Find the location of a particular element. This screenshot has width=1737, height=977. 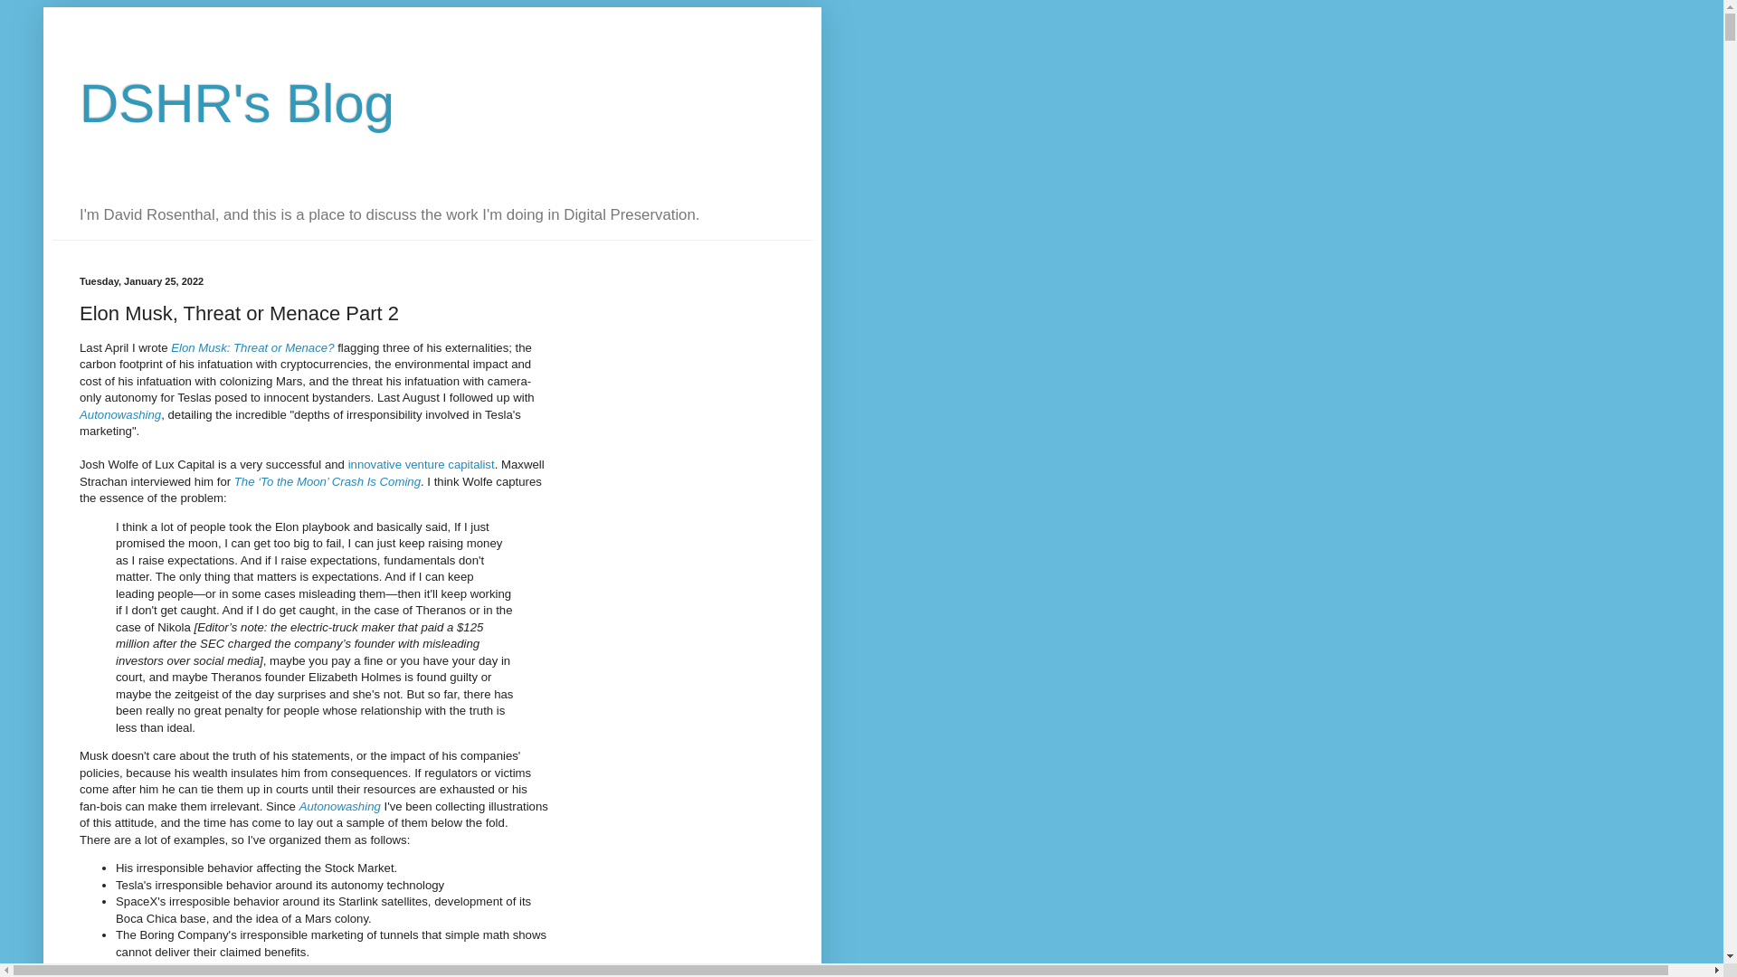

Autonowashing is located at coordinates (120, 414).